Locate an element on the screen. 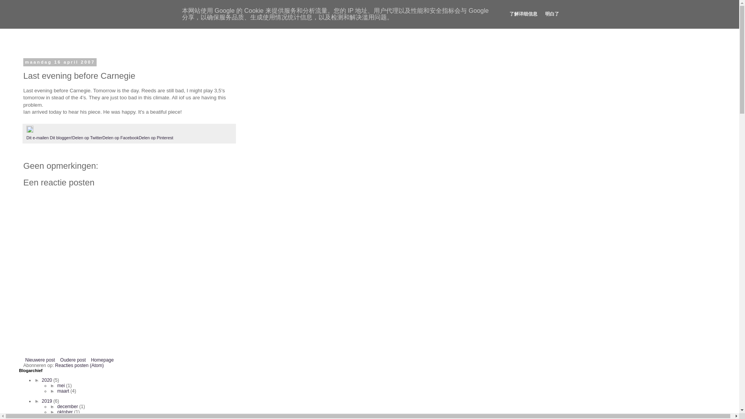  Homepage is located at coordinates (67, 417).